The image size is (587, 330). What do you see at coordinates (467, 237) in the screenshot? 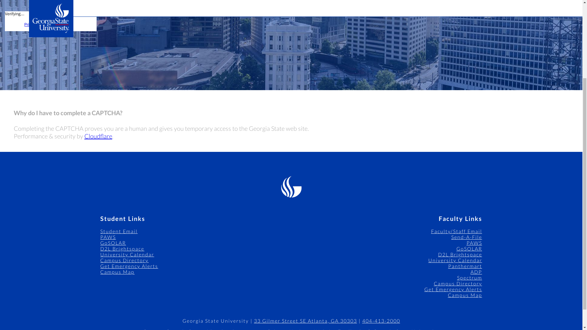
I see `Send-A-File` at bounding box center [467, 237].